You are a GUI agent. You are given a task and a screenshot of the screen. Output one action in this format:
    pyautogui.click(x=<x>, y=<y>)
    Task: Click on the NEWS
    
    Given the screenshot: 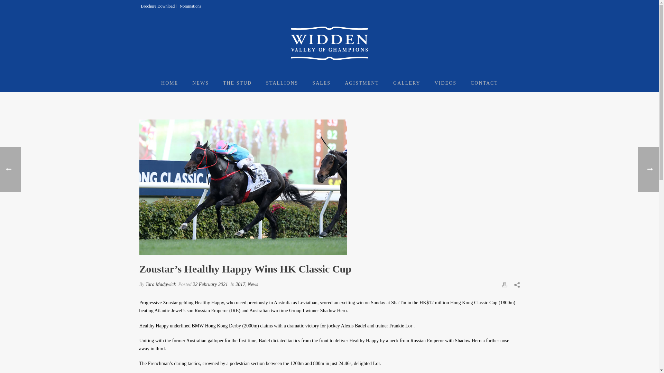 What is the action you would take?
    pyautogui.click(x=201, y=83)
    